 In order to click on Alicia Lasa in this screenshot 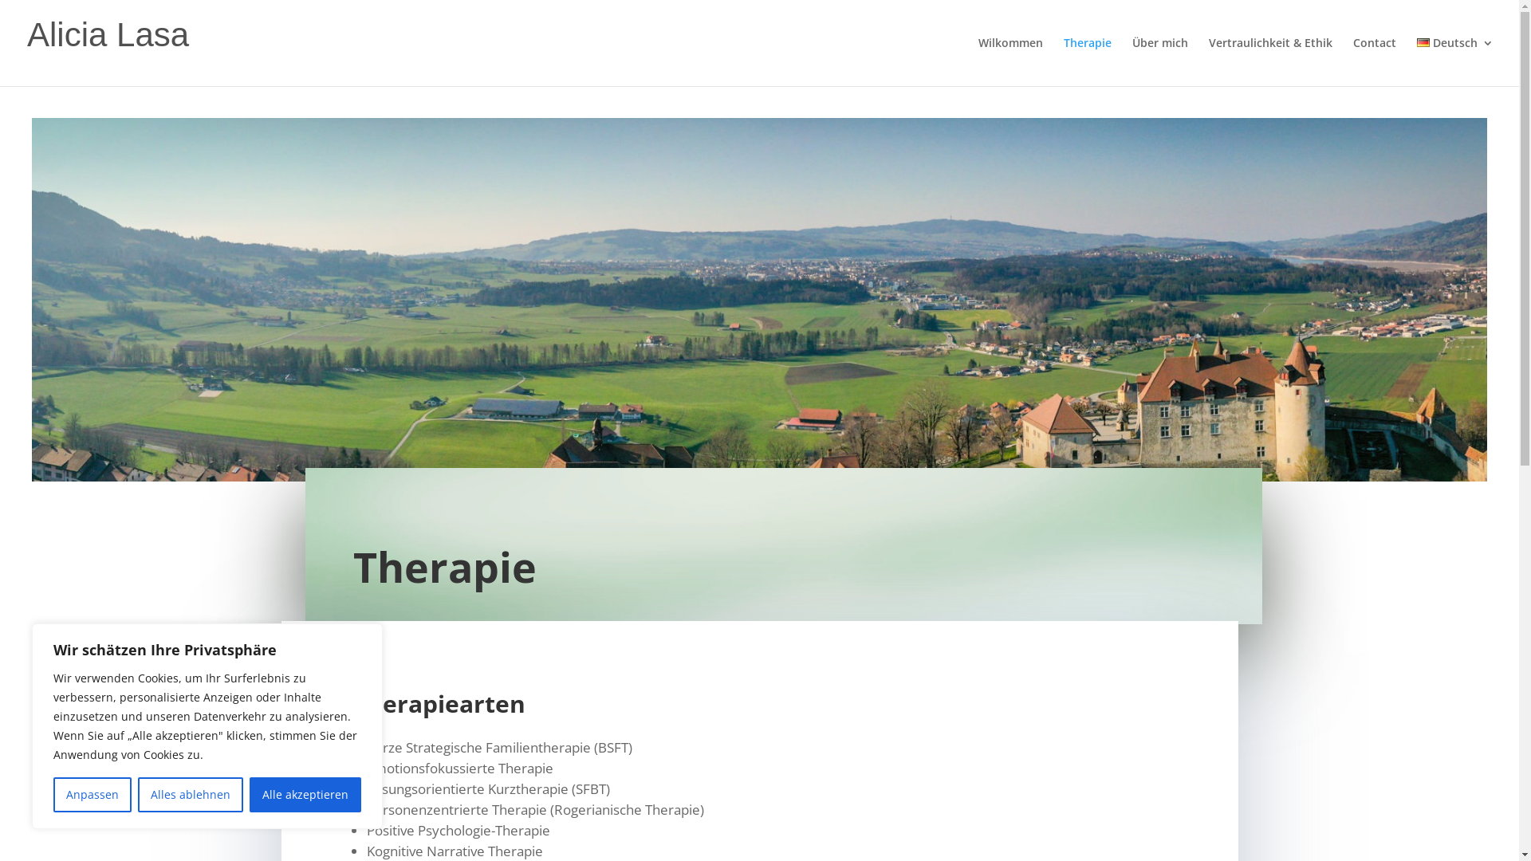, I will do `click(108, 41)`.